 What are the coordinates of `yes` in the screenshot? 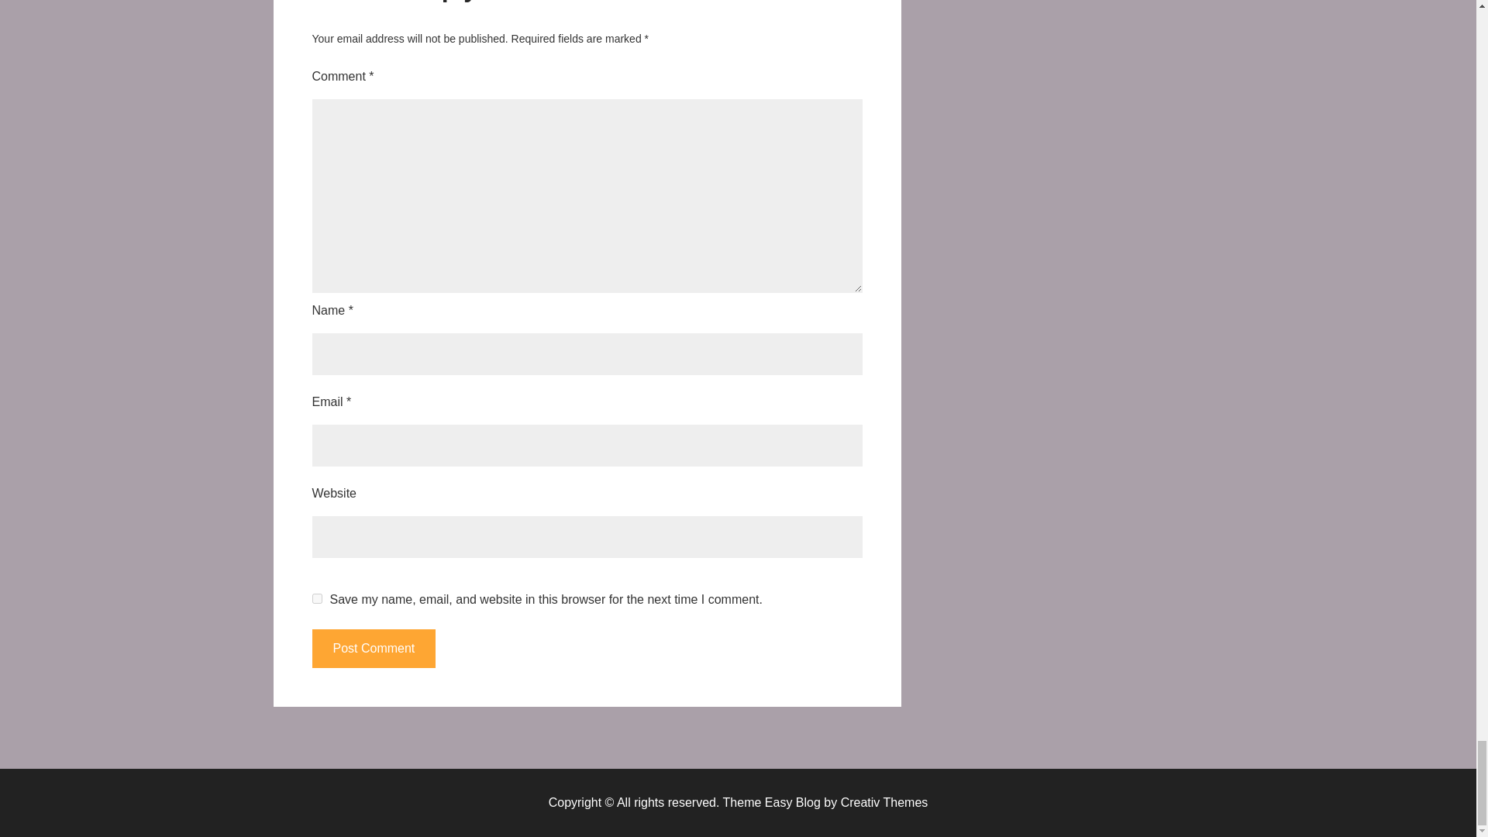 It's located at (316, 598).